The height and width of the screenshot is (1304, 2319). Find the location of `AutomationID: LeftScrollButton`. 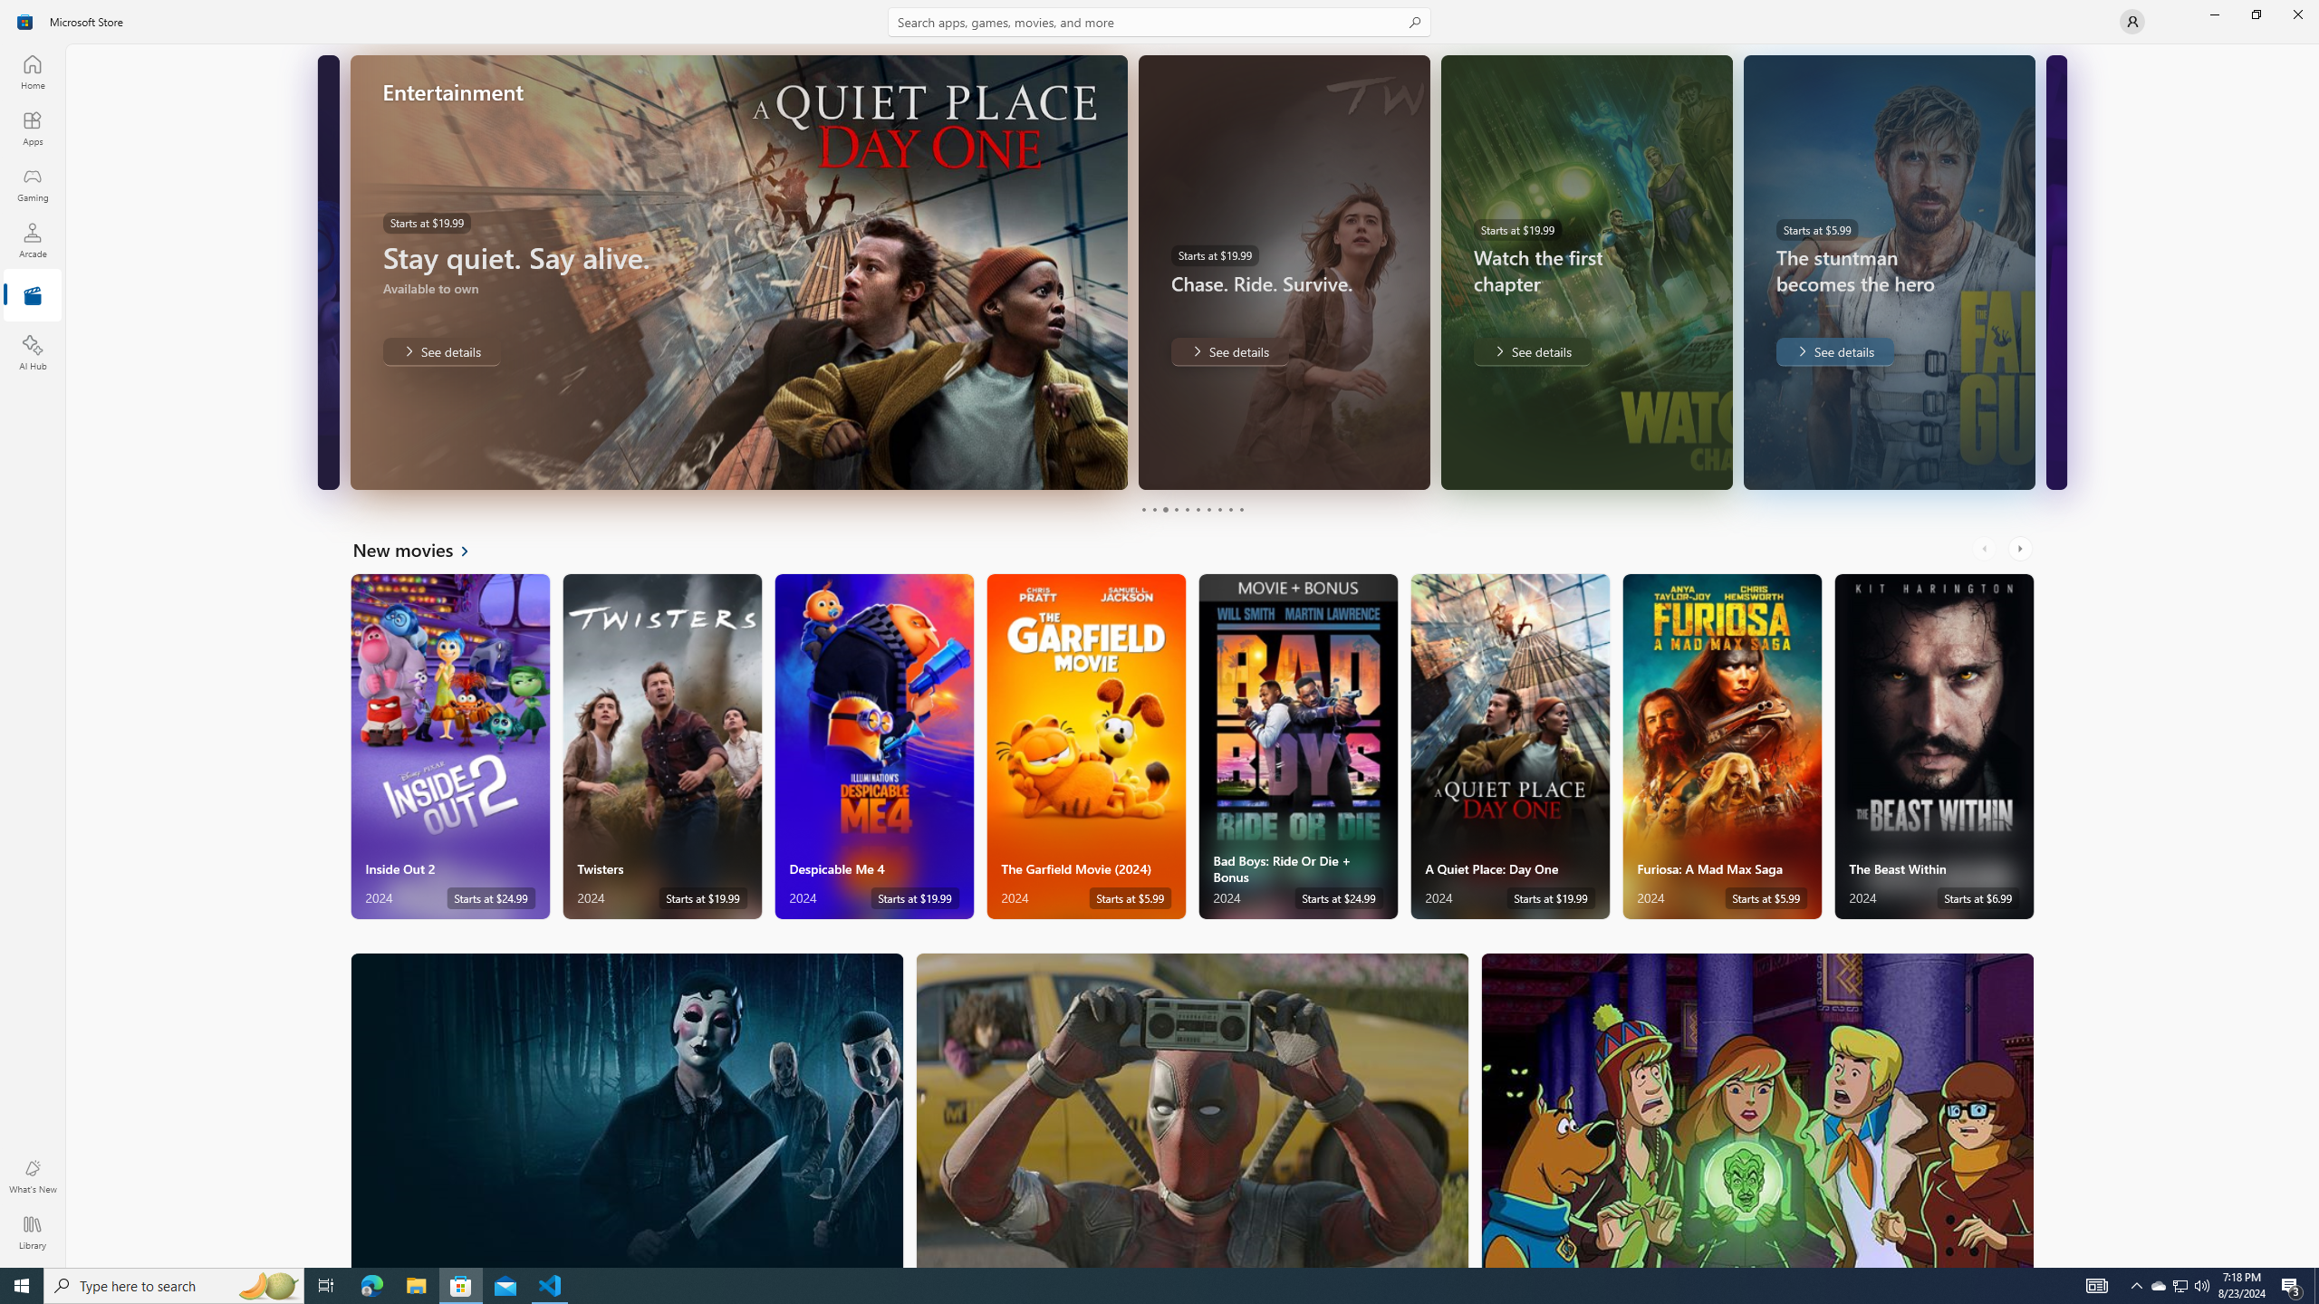

AutomationID: LeftScrollButton is located at coordinates (1986, 549).